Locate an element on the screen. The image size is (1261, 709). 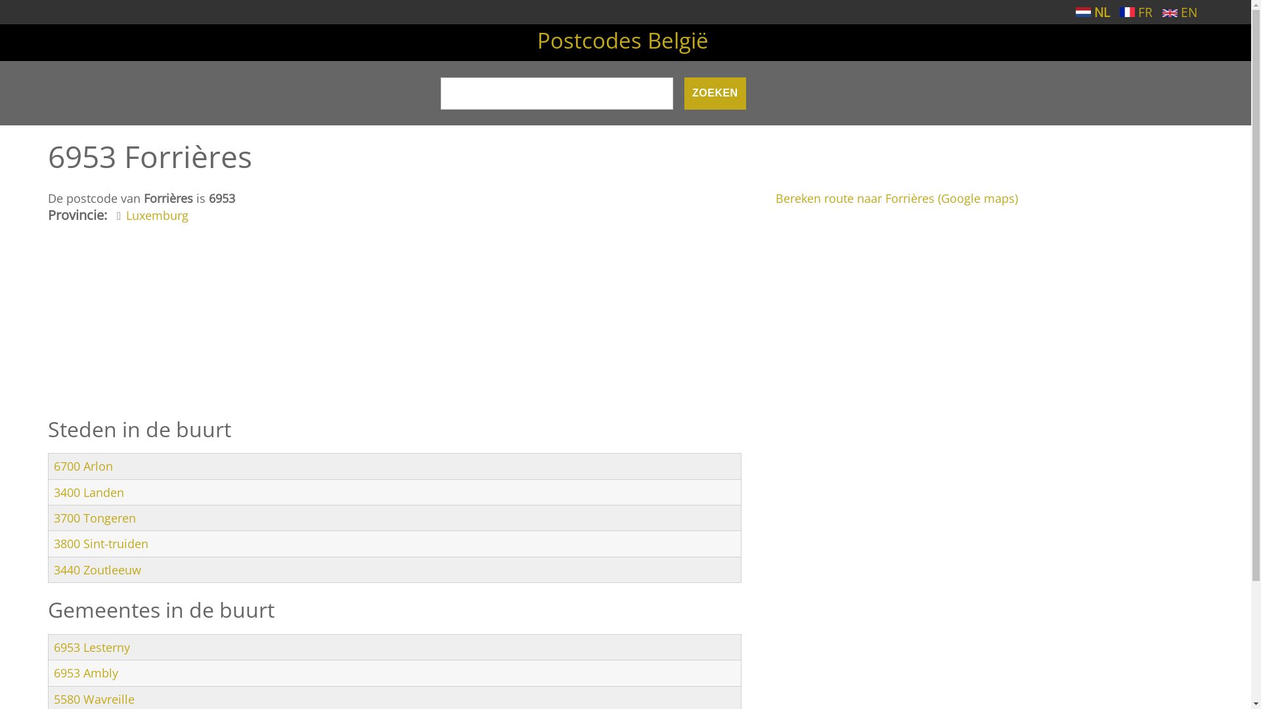
Luxemburg is located at coordinates (158, 215).